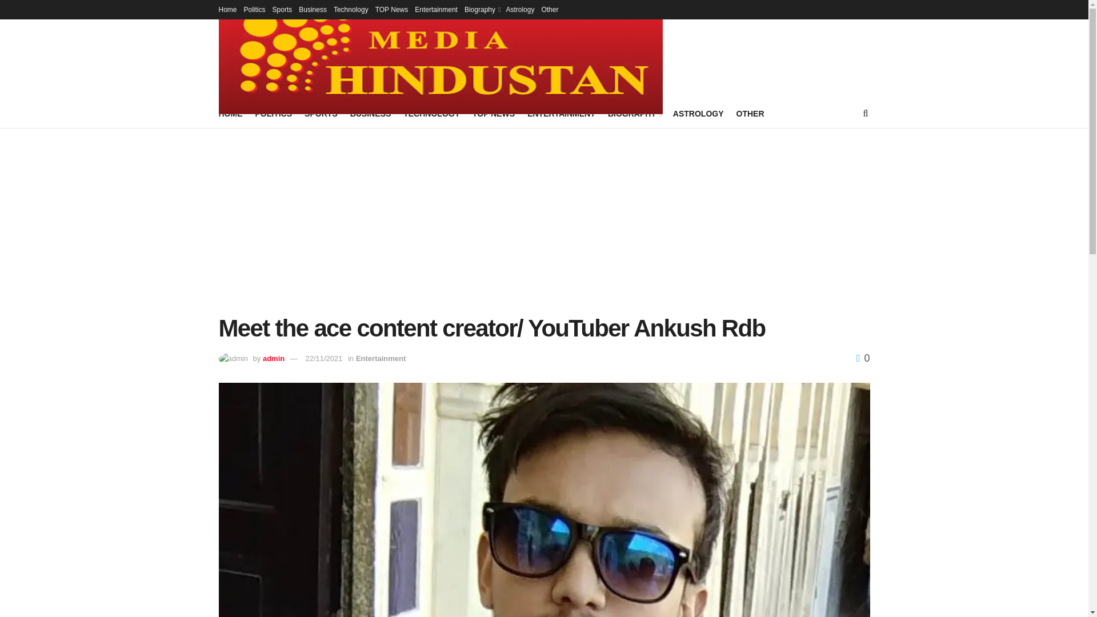 This screenshot has height=617, width=1097. Describe the element at coordinates (481, 9) in the screenshot. I see `Biography` at that location.